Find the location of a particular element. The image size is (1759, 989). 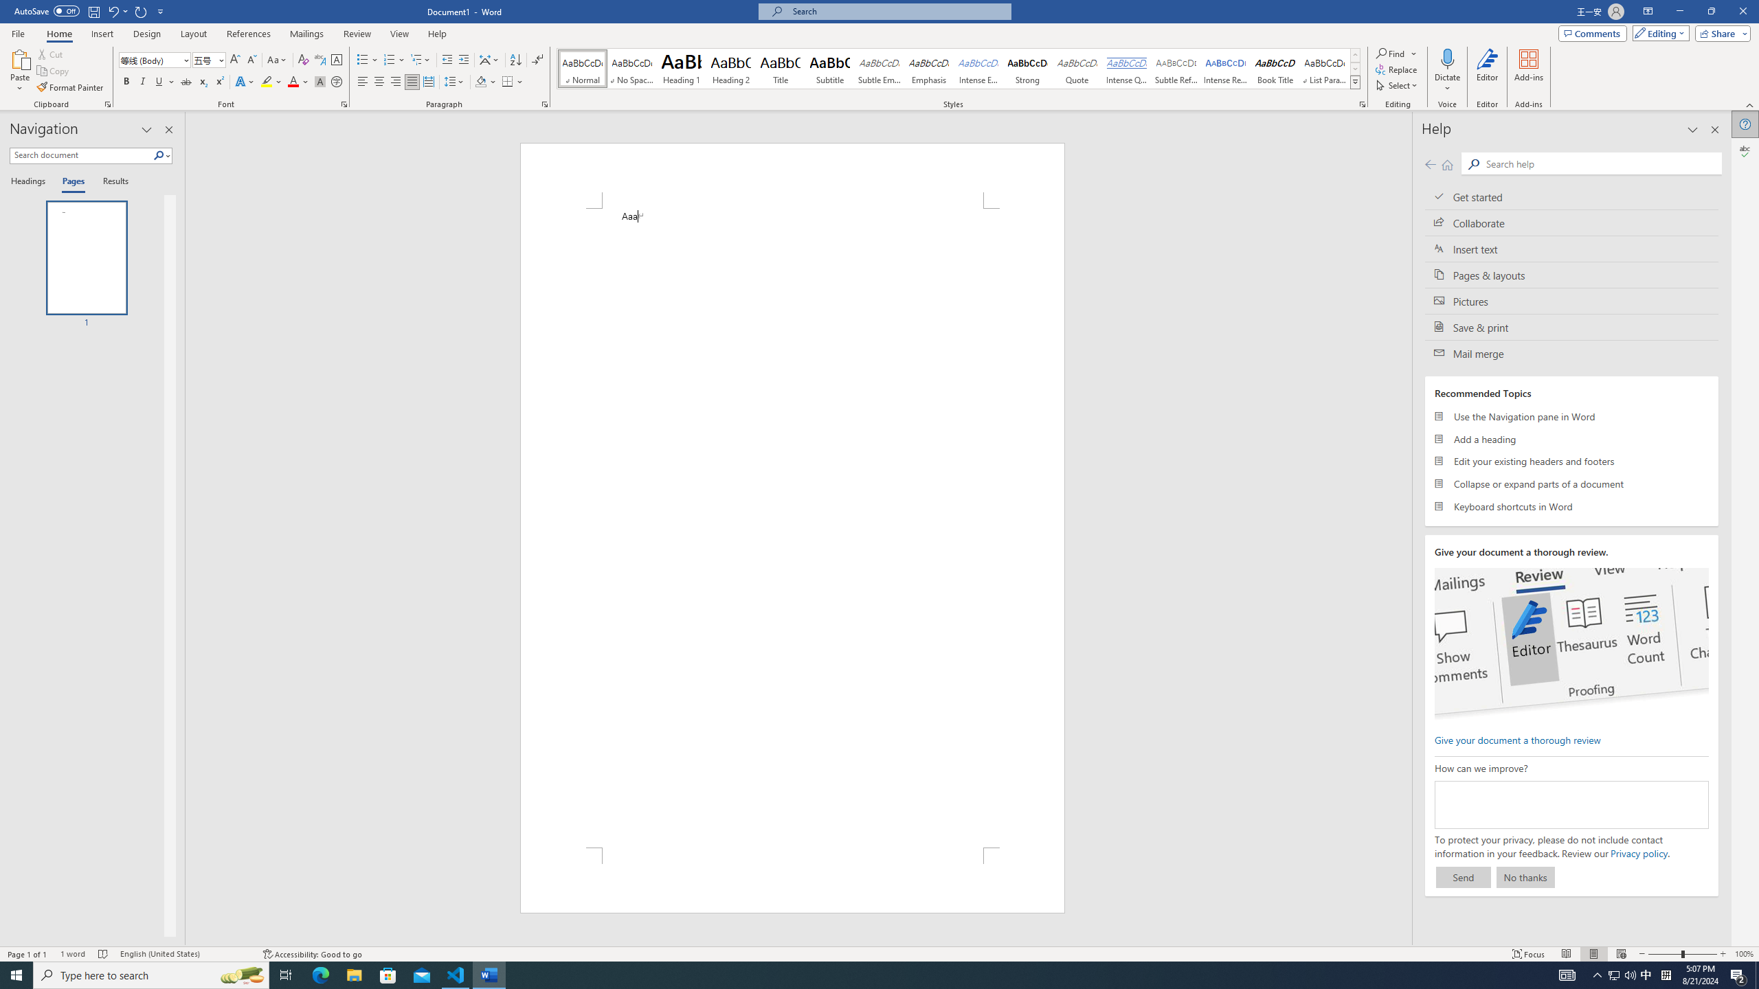

Heading 1 is located at coordinates (682, 69).